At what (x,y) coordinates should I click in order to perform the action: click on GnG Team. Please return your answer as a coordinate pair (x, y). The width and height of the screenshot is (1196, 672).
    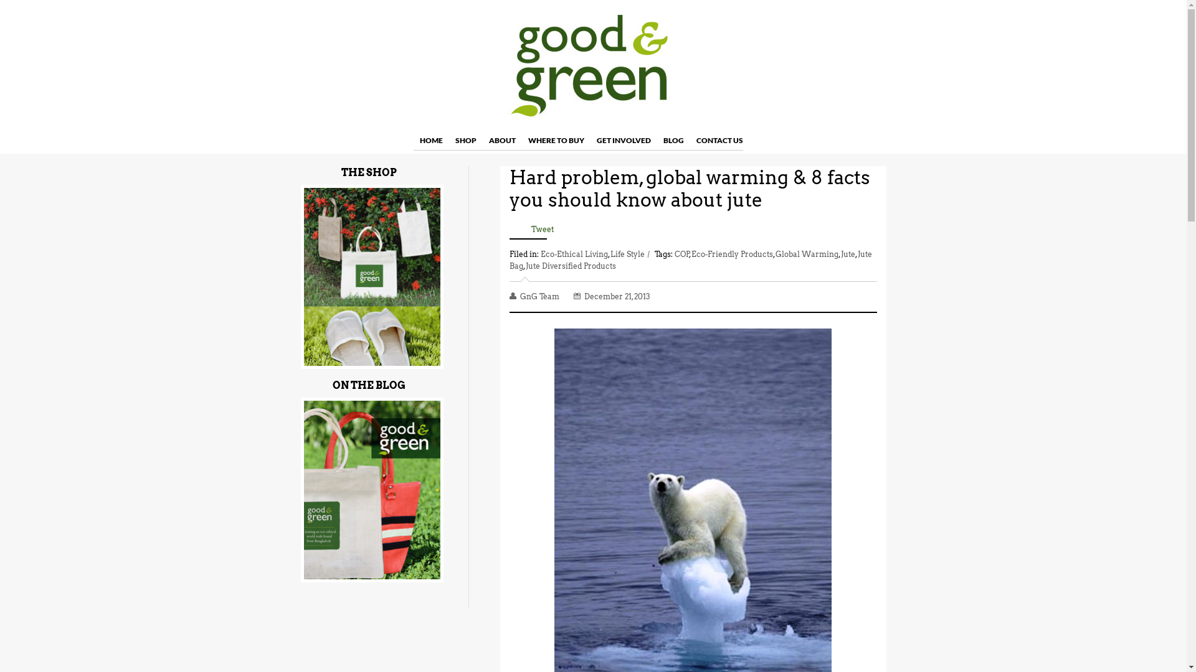
    Looking at the image, I should click on (541, 296).